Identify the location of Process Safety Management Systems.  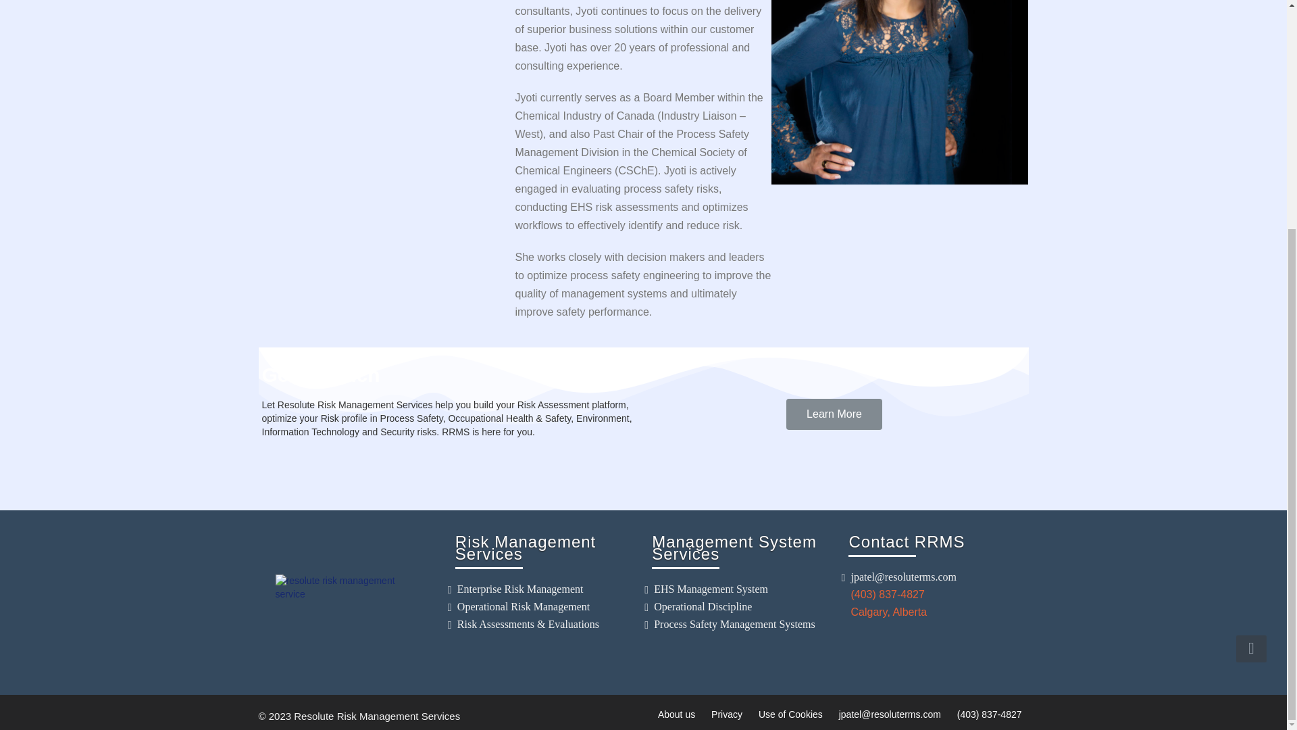
(734, 624).